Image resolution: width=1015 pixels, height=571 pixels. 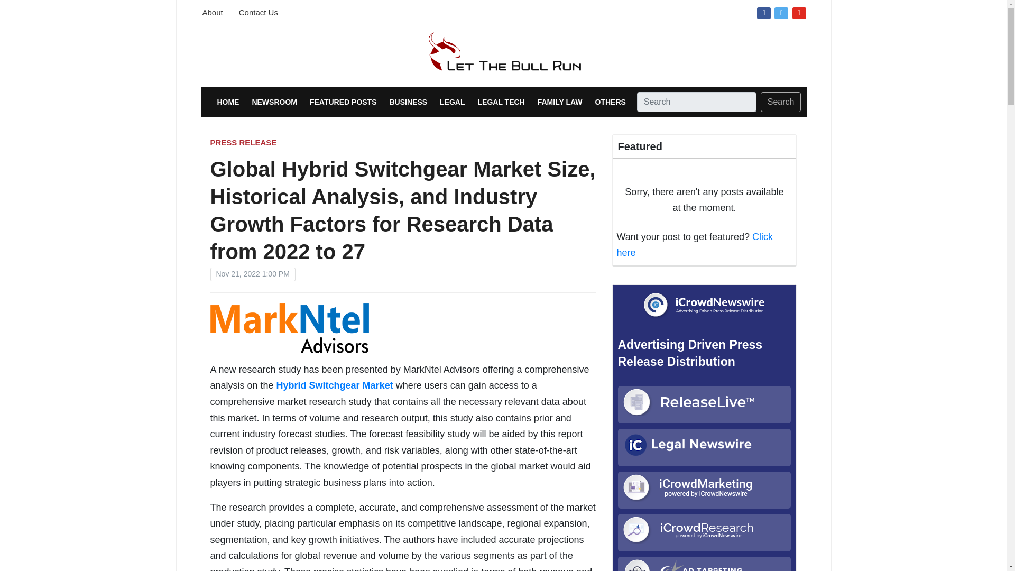 I want to click on Contact Us, so click(x=258, y=11).